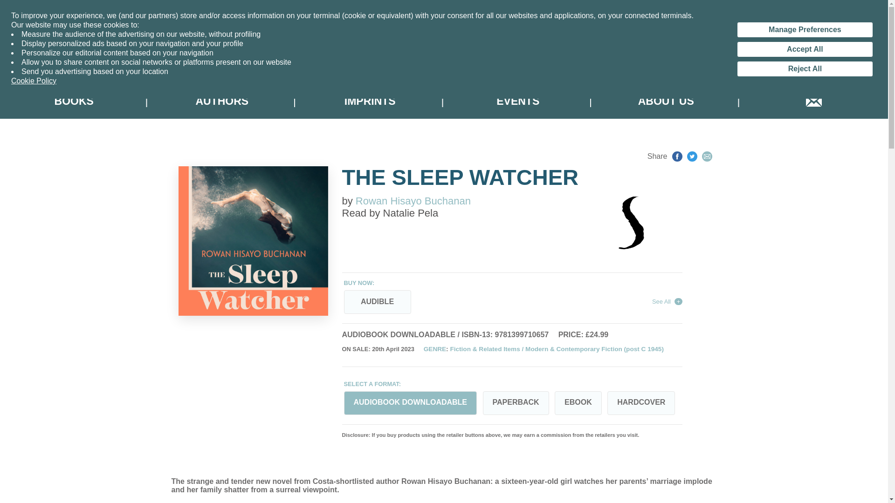  I want to click on Hardcover, so click(641, 403).